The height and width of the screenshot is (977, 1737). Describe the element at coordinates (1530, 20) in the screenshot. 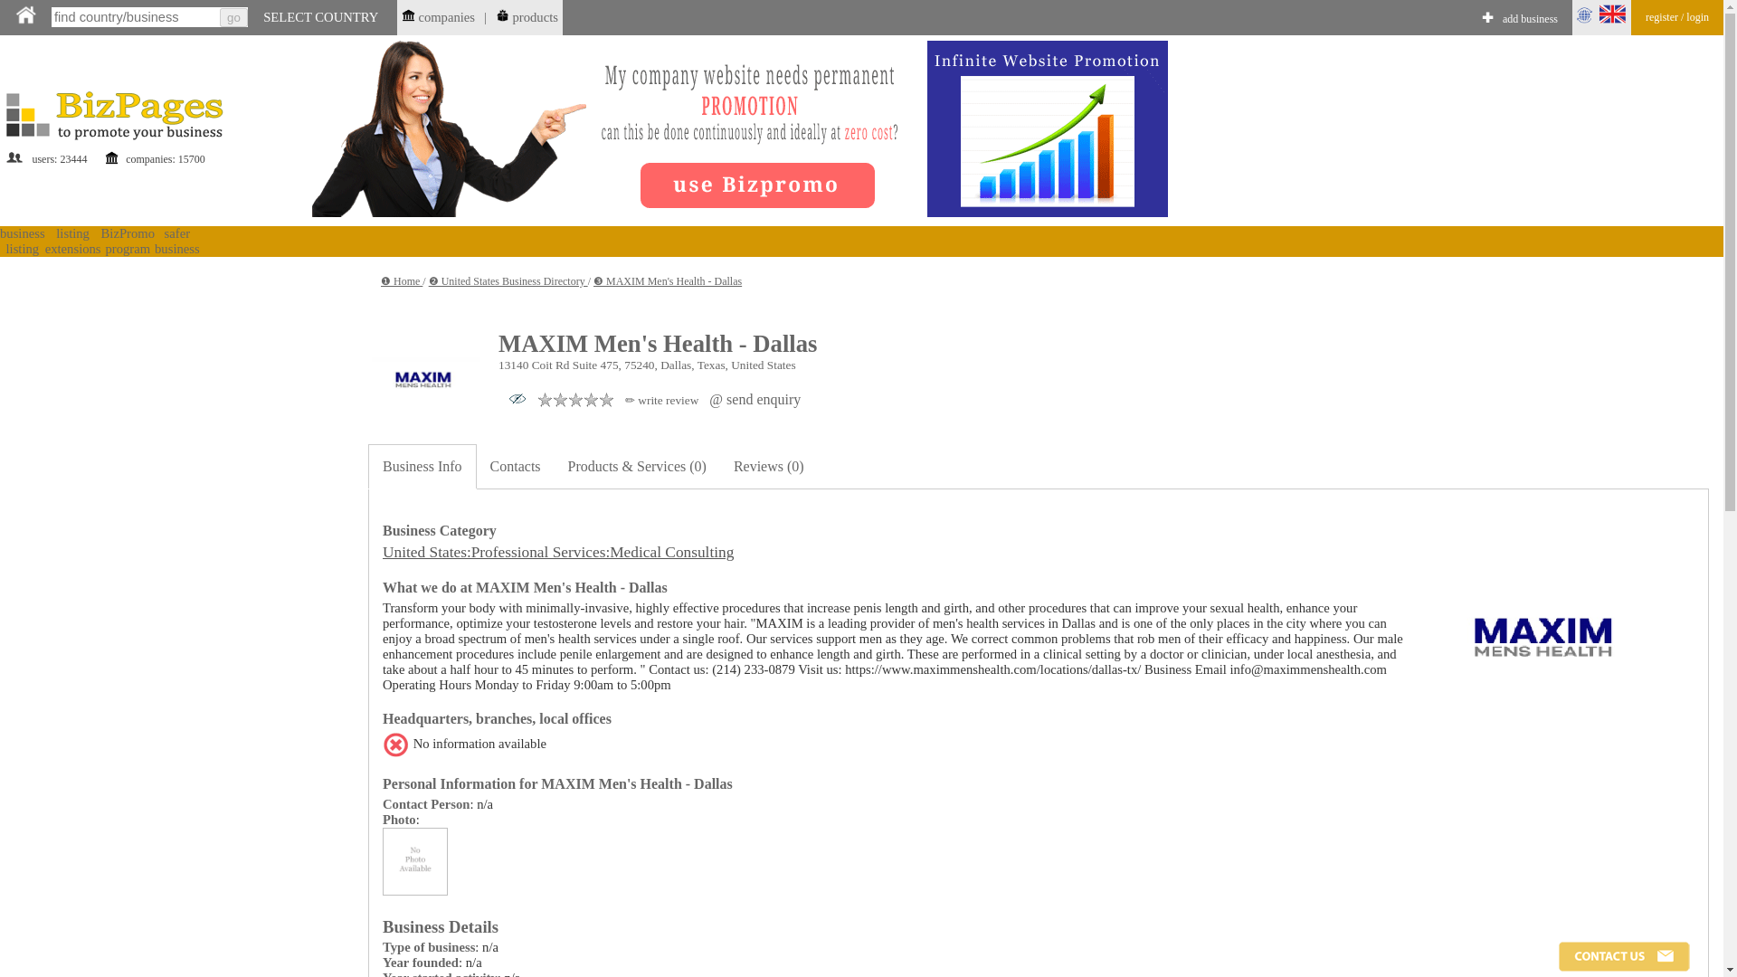

I see `add business` at that location.